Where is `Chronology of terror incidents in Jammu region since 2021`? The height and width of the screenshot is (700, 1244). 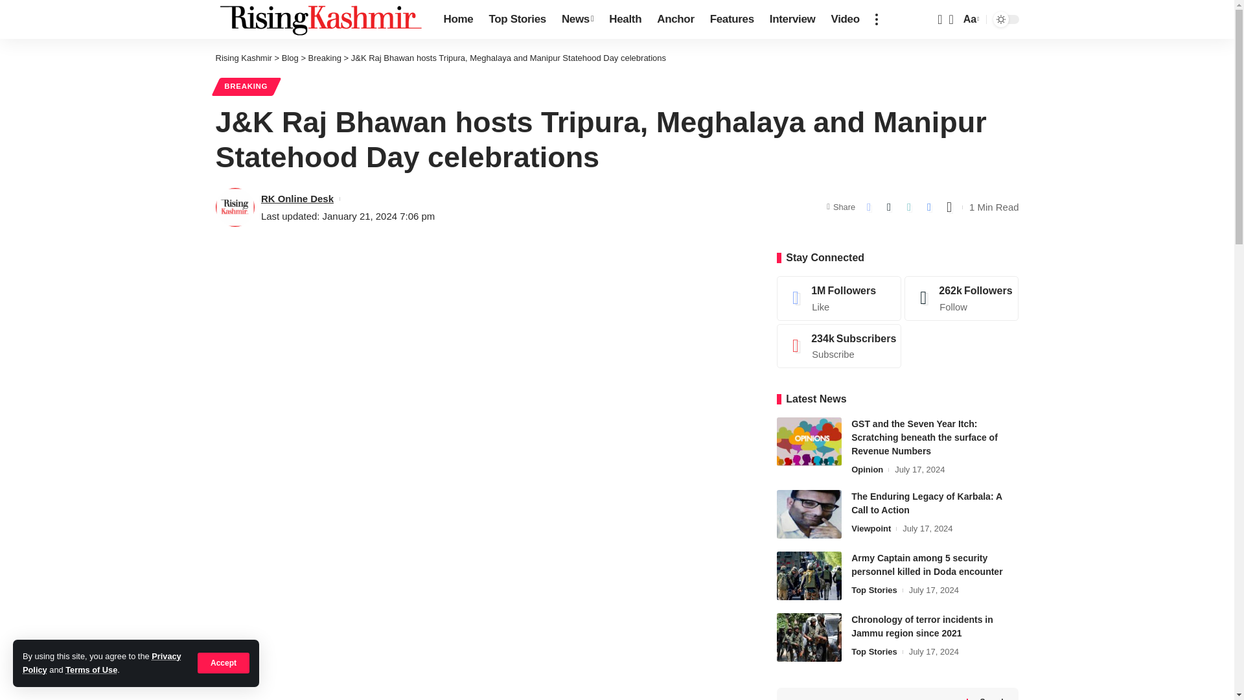
Chronology of terror incidents in Jammu region since 2021 is located at coordinates (809, 637).